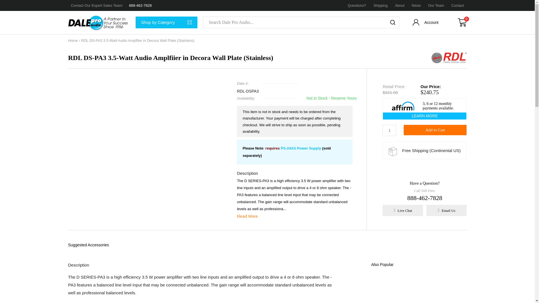 This screenshot has width=539, height=303. I want to click on Contact, so click(458, 5).